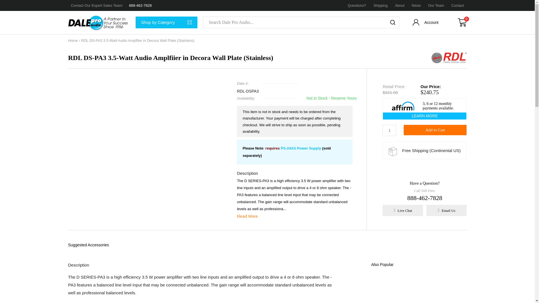 This screenshot has width=539, height=303. I want to click on Contact, so click(458, 5).